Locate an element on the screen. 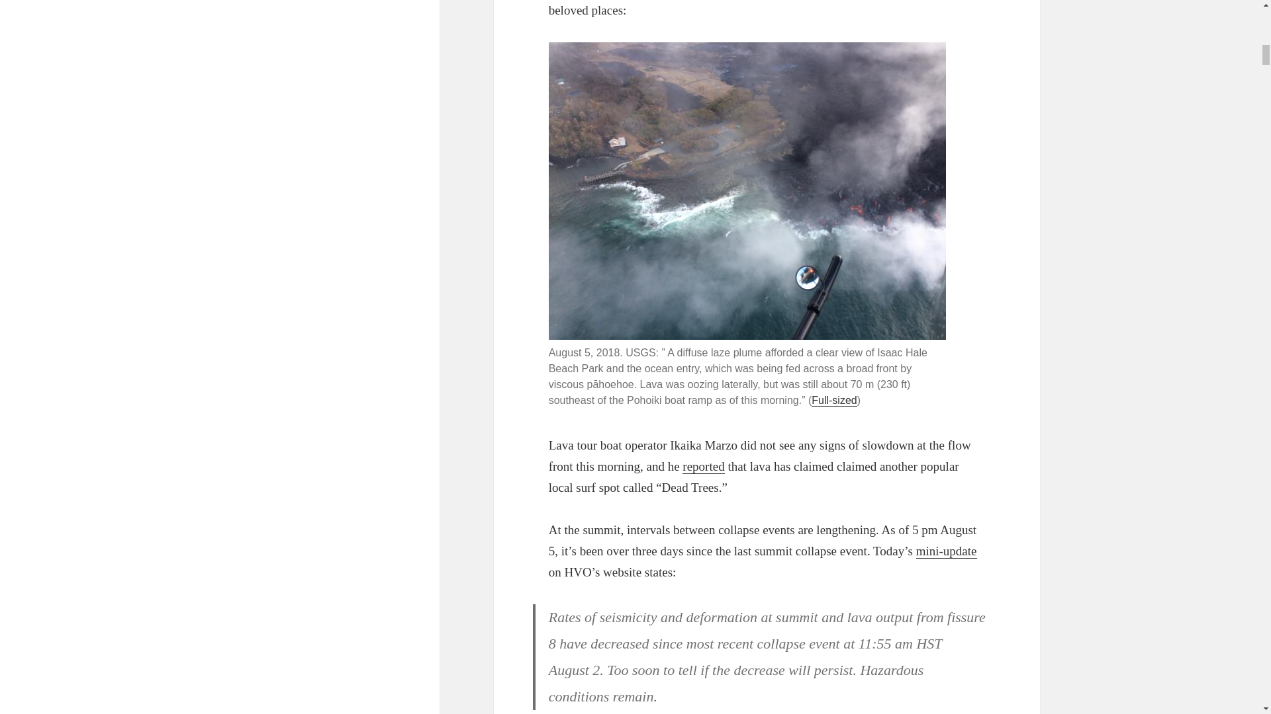 The height and width of the screenshot is (714, 1271). Full-sized is located at coordinates (834, 401).